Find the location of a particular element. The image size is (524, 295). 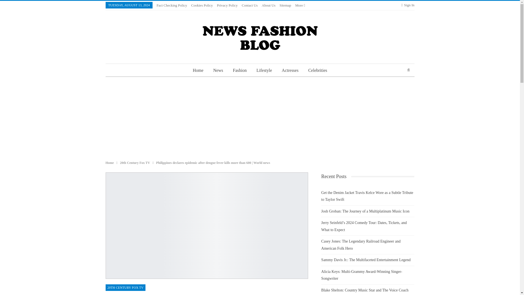

20TH CENTURY FOX TV is located at coordinates (125, 287).